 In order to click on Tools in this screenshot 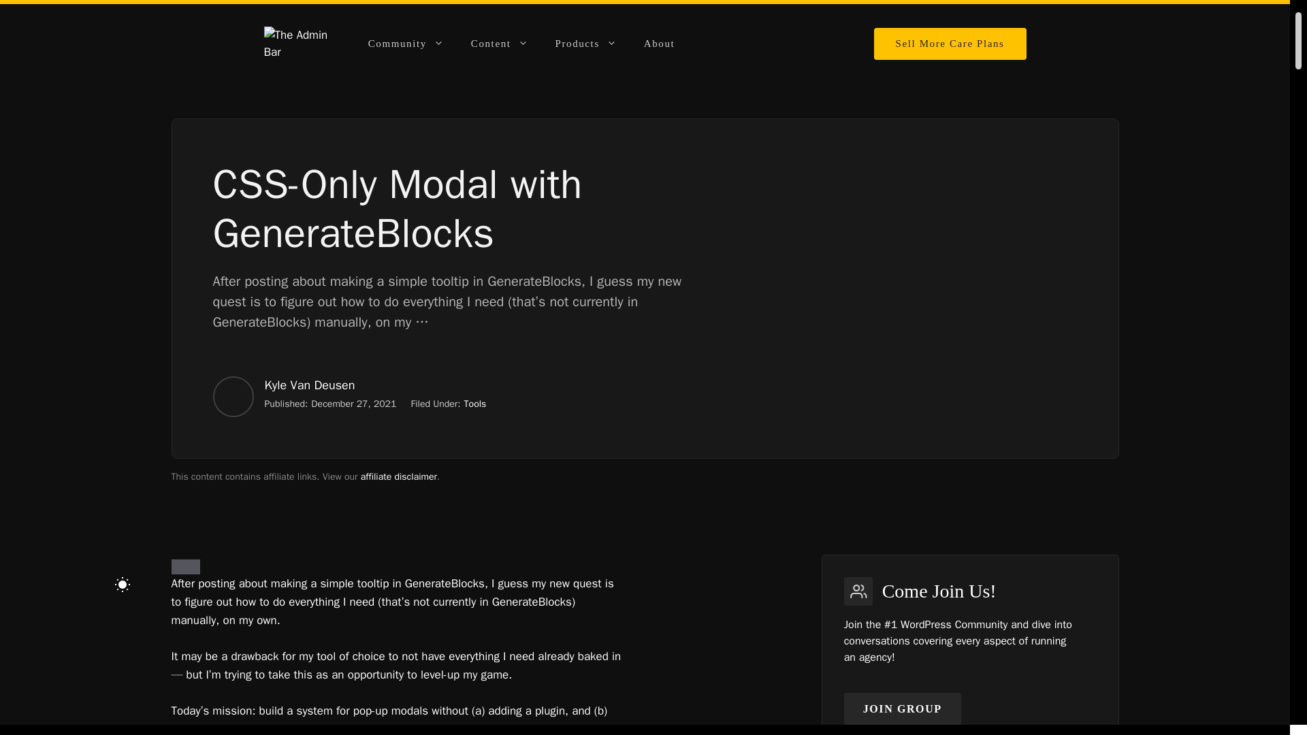, I will do `click(475, 404)`.